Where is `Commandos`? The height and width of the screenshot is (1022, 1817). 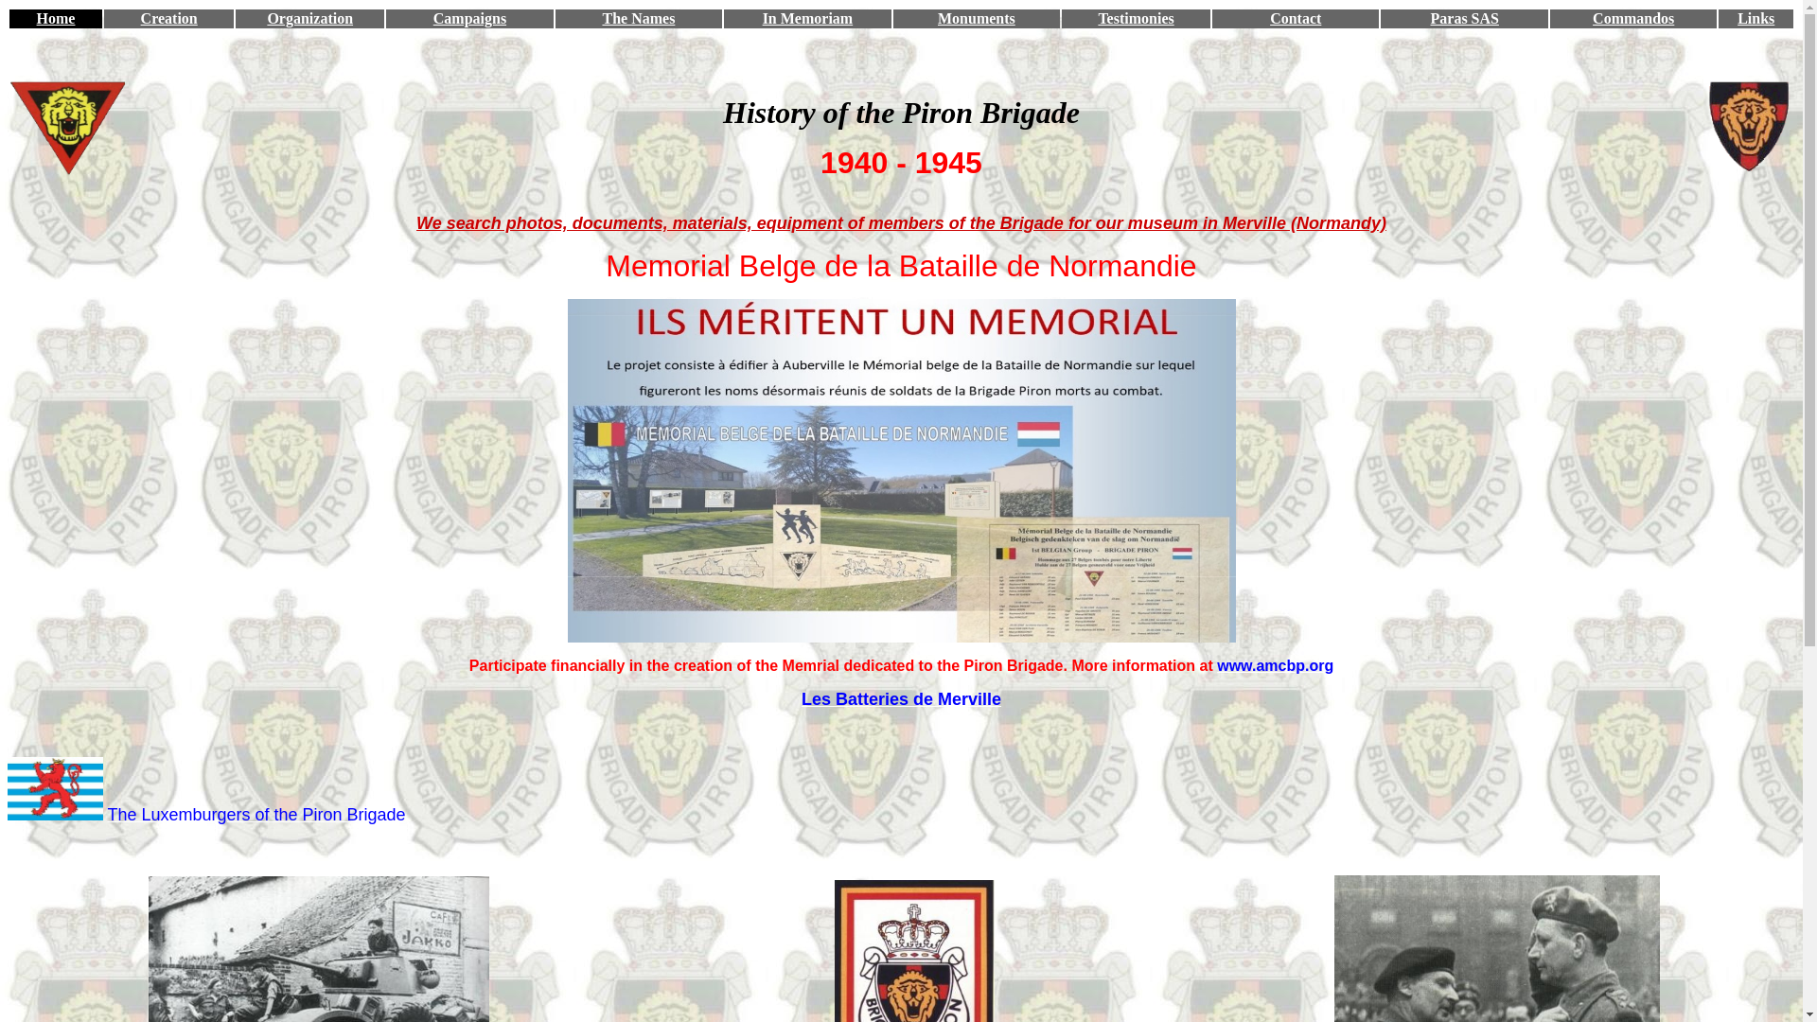
Commandos is located at coordinates (1633, 19).